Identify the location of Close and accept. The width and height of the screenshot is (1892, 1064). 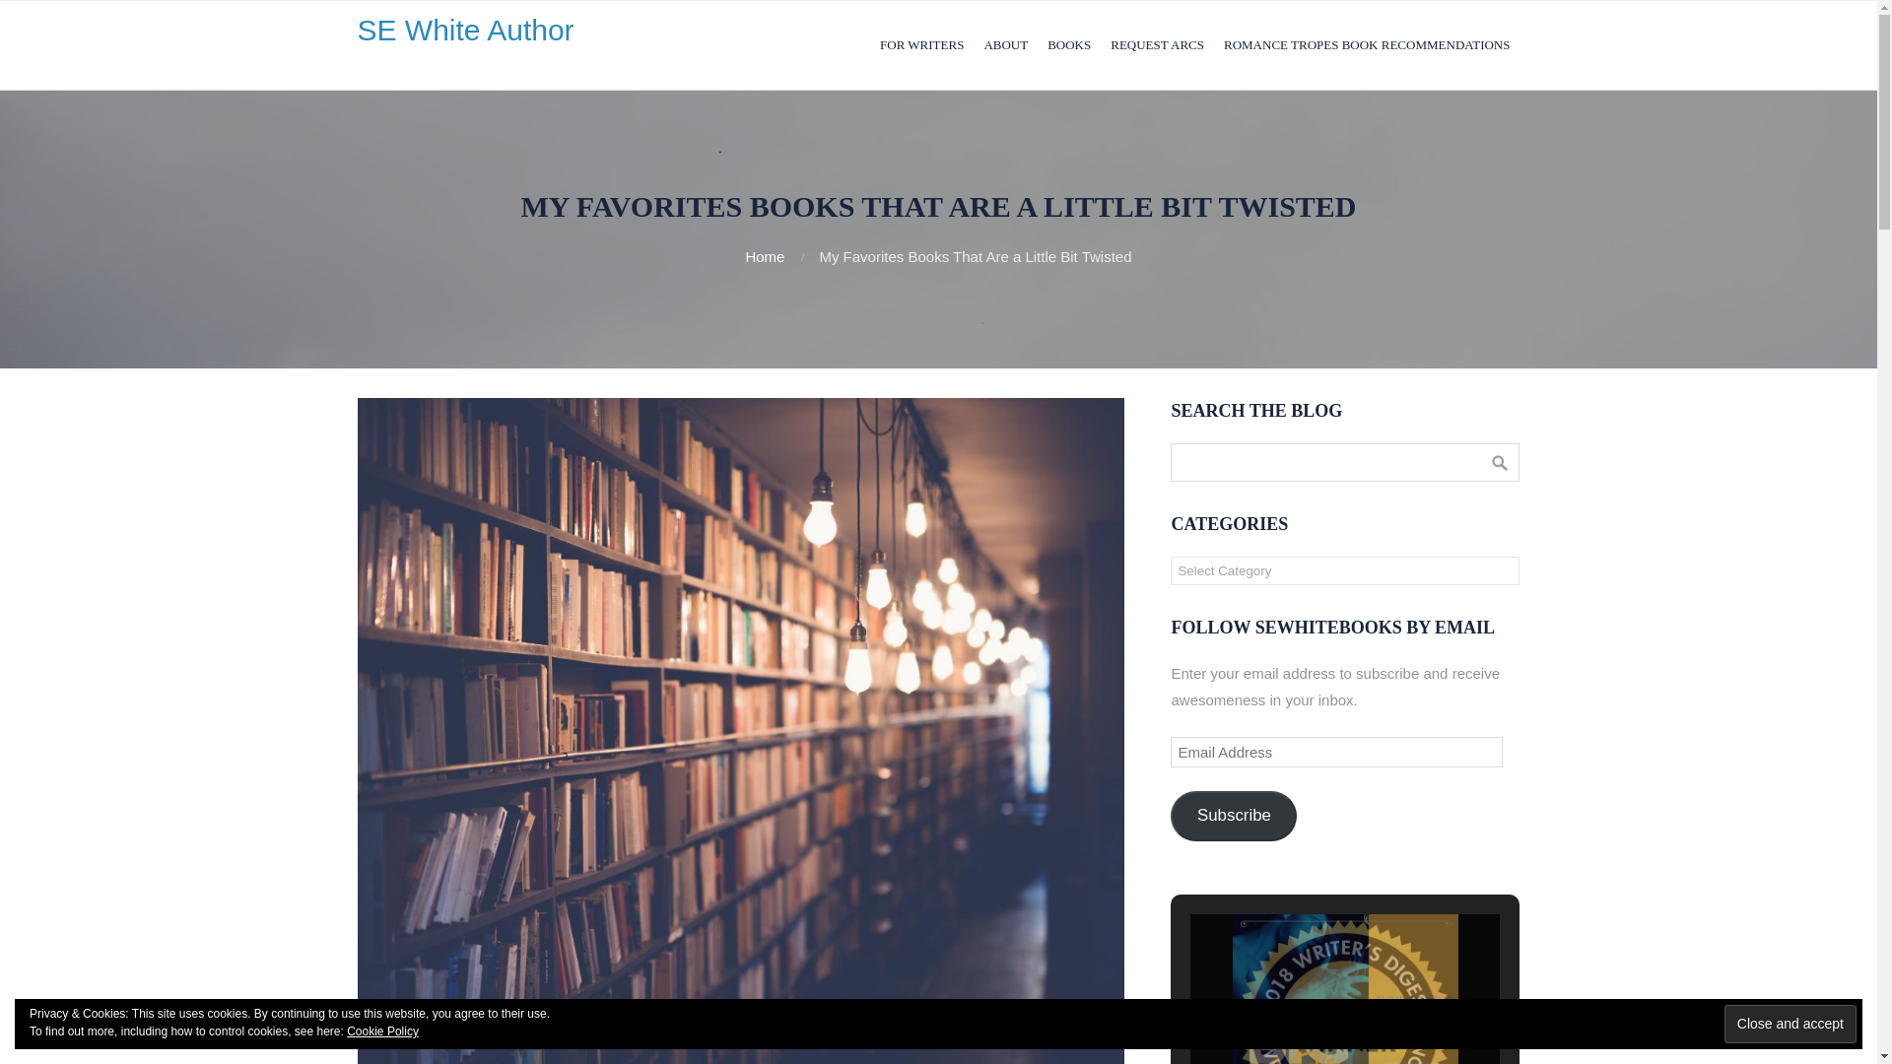
(1790, 1024).